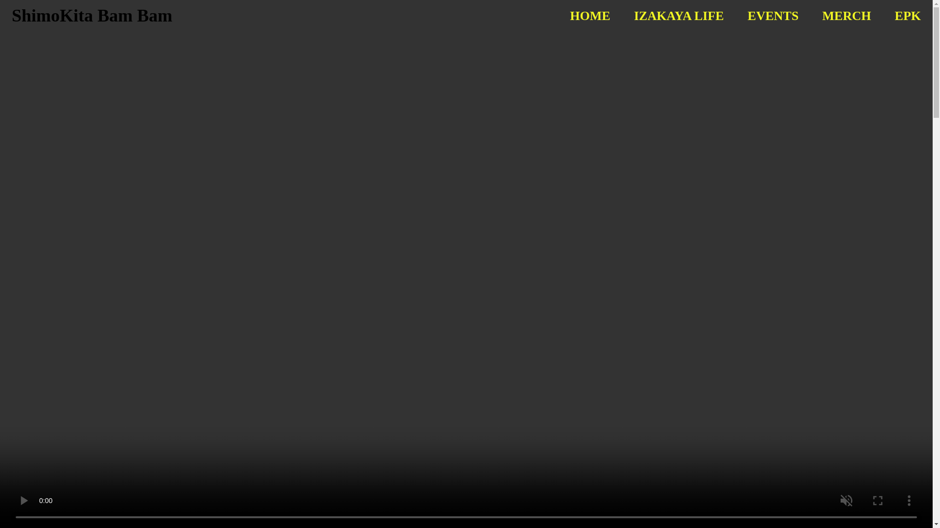  I want to click on IZAKAYA LIFE, so click(679, 16).